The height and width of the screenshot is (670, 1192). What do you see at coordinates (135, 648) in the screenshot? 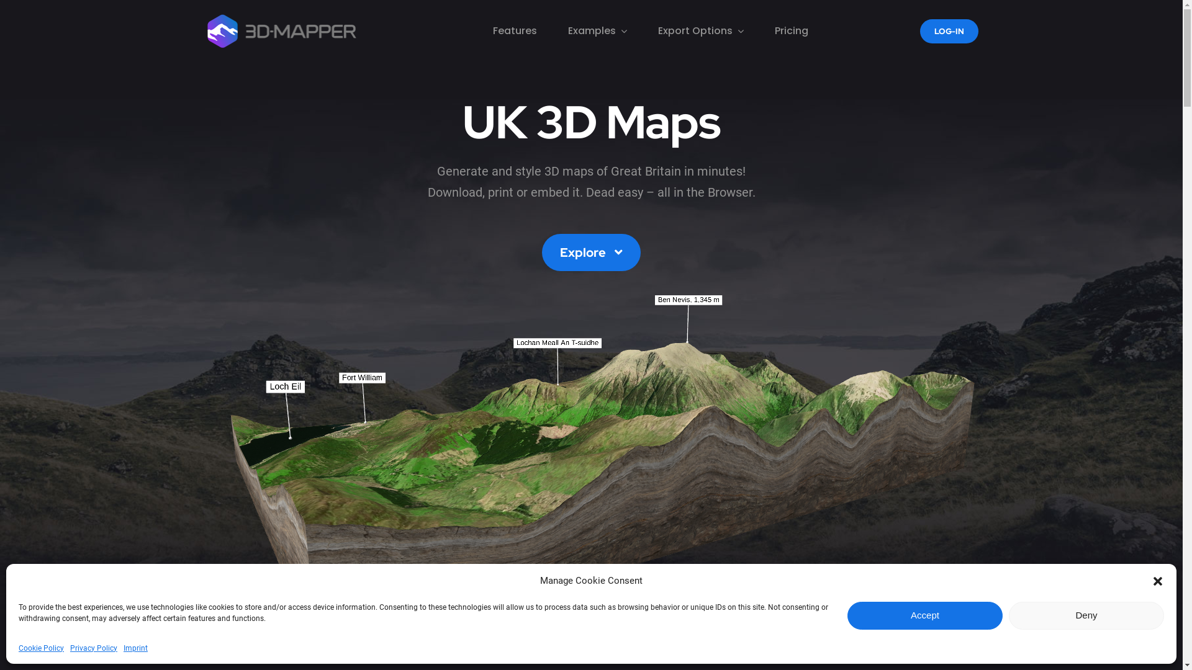
I see `Imprint` at bounding box center [135, 648].